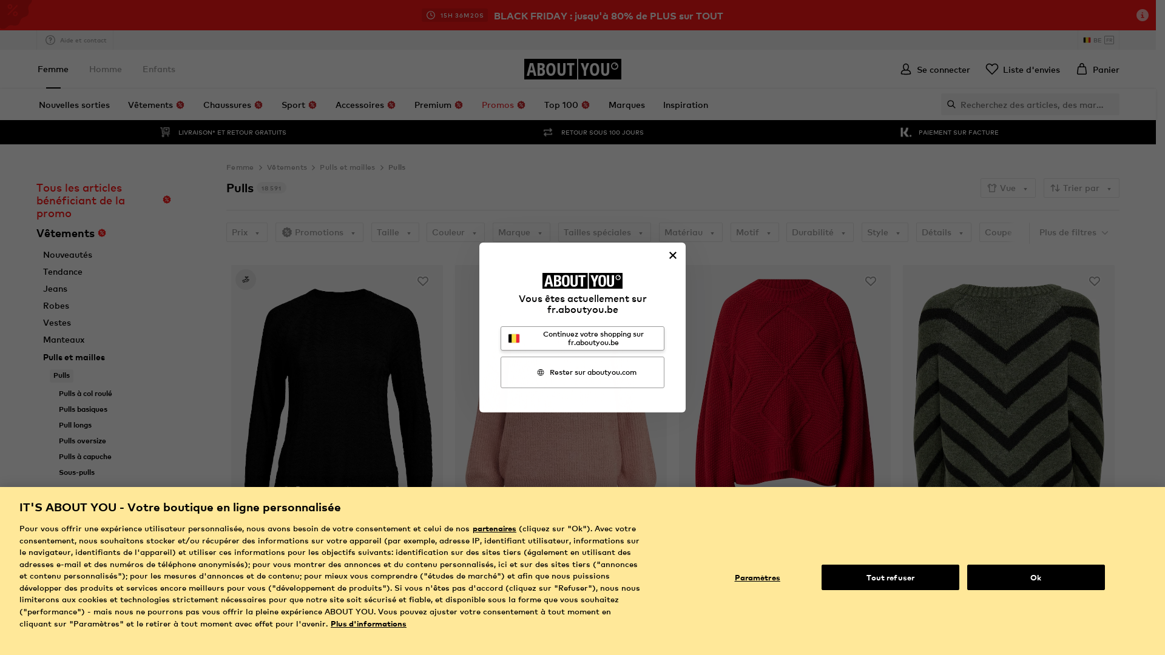 Image resolution: width=1165 pixels, height=655 pixels. What do you see at coordinates (75, 425) in the screenshot?
I see `Pull longs` at bounding box center [75, 425].